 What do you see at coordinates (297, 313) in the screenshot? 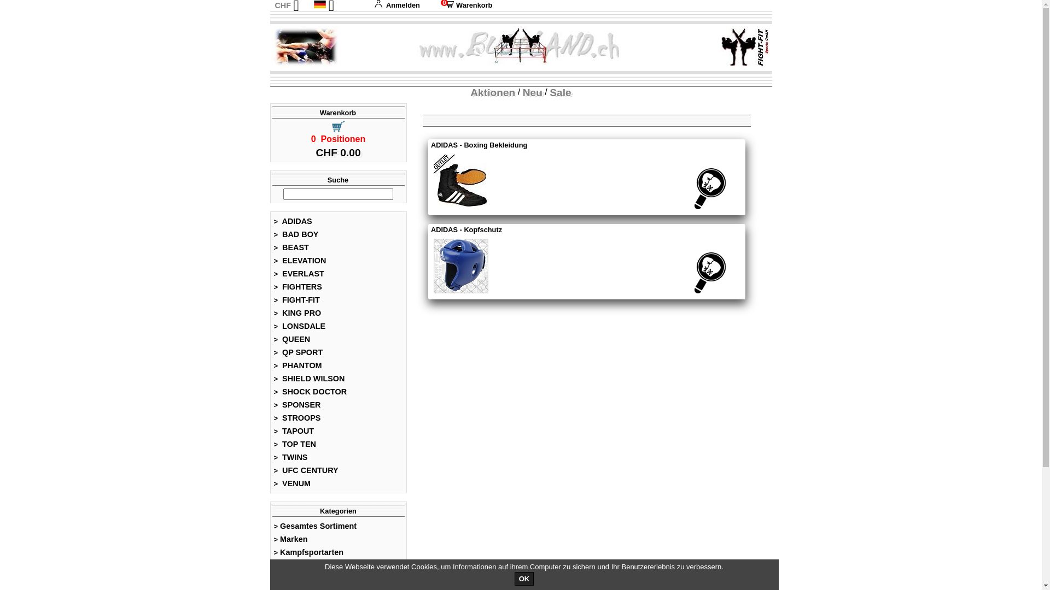
I see `>  KING PRO` at bounding box center [297, 313].